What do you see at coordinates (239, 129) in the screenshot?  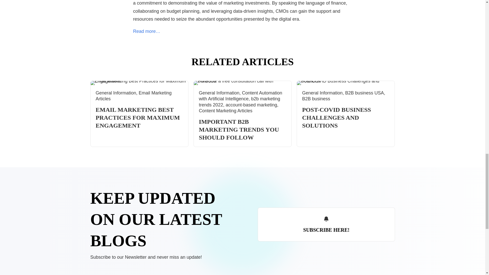 I see `IMPORTANT B2B MARKETING TRENDS YOU SHOULD FOLLOW` at bounding box center [239, 129].